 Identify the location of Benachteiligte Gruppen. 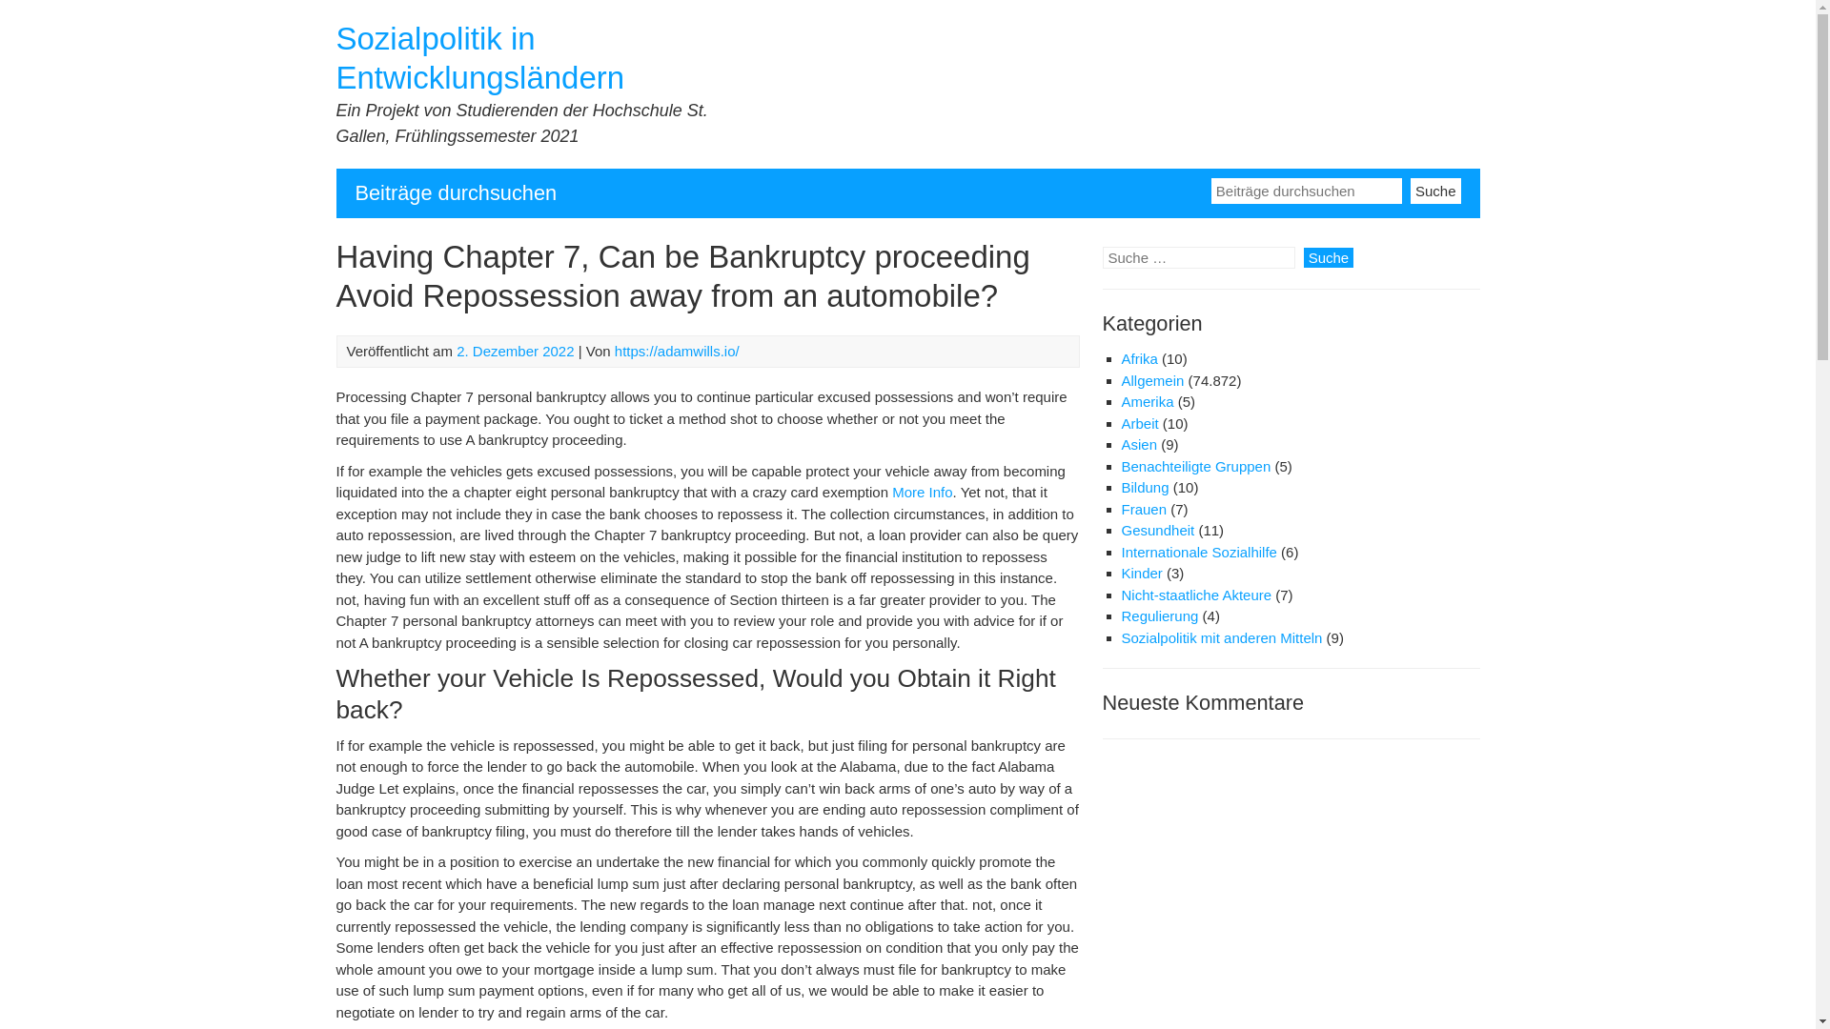
(1195, 465).